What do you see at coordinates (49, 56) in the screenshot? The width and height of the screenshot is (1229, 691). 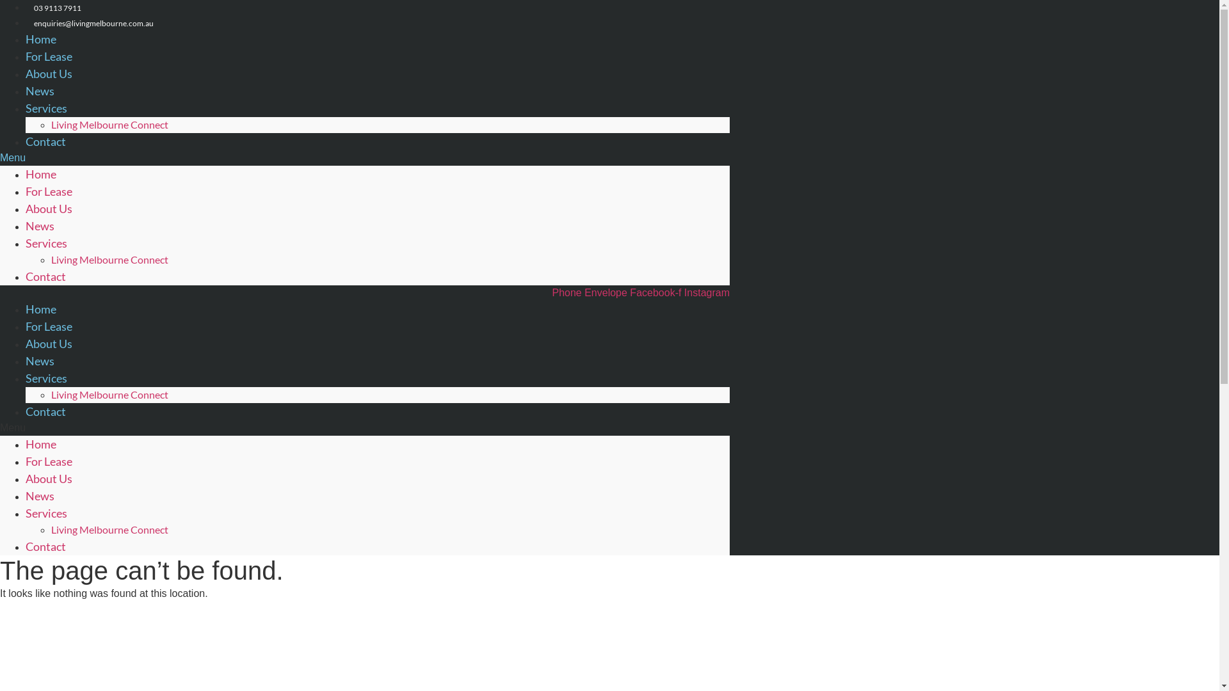 I see `For Lease` at bounding box center [49, 56].